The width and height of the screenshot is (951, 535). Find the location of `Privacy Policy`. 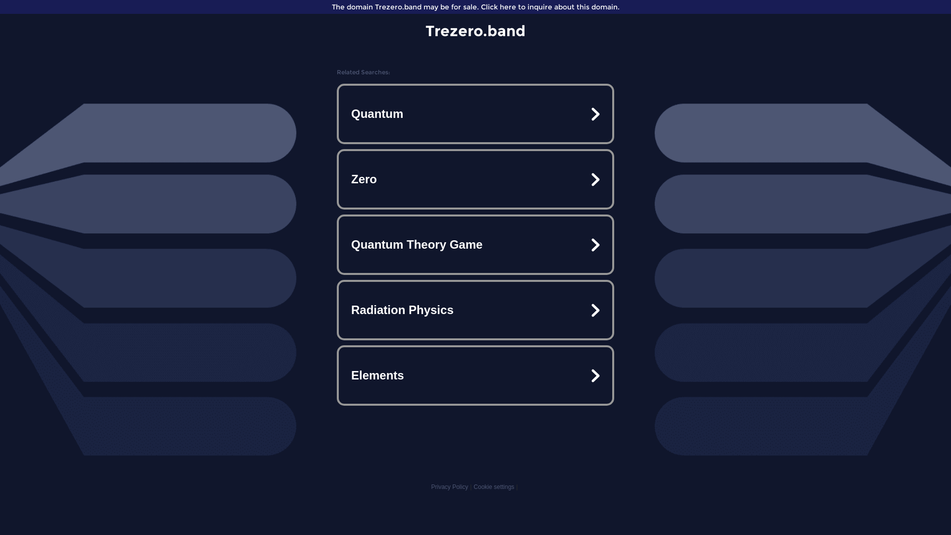

Privacy Policy is located at coordinates (450, 487).